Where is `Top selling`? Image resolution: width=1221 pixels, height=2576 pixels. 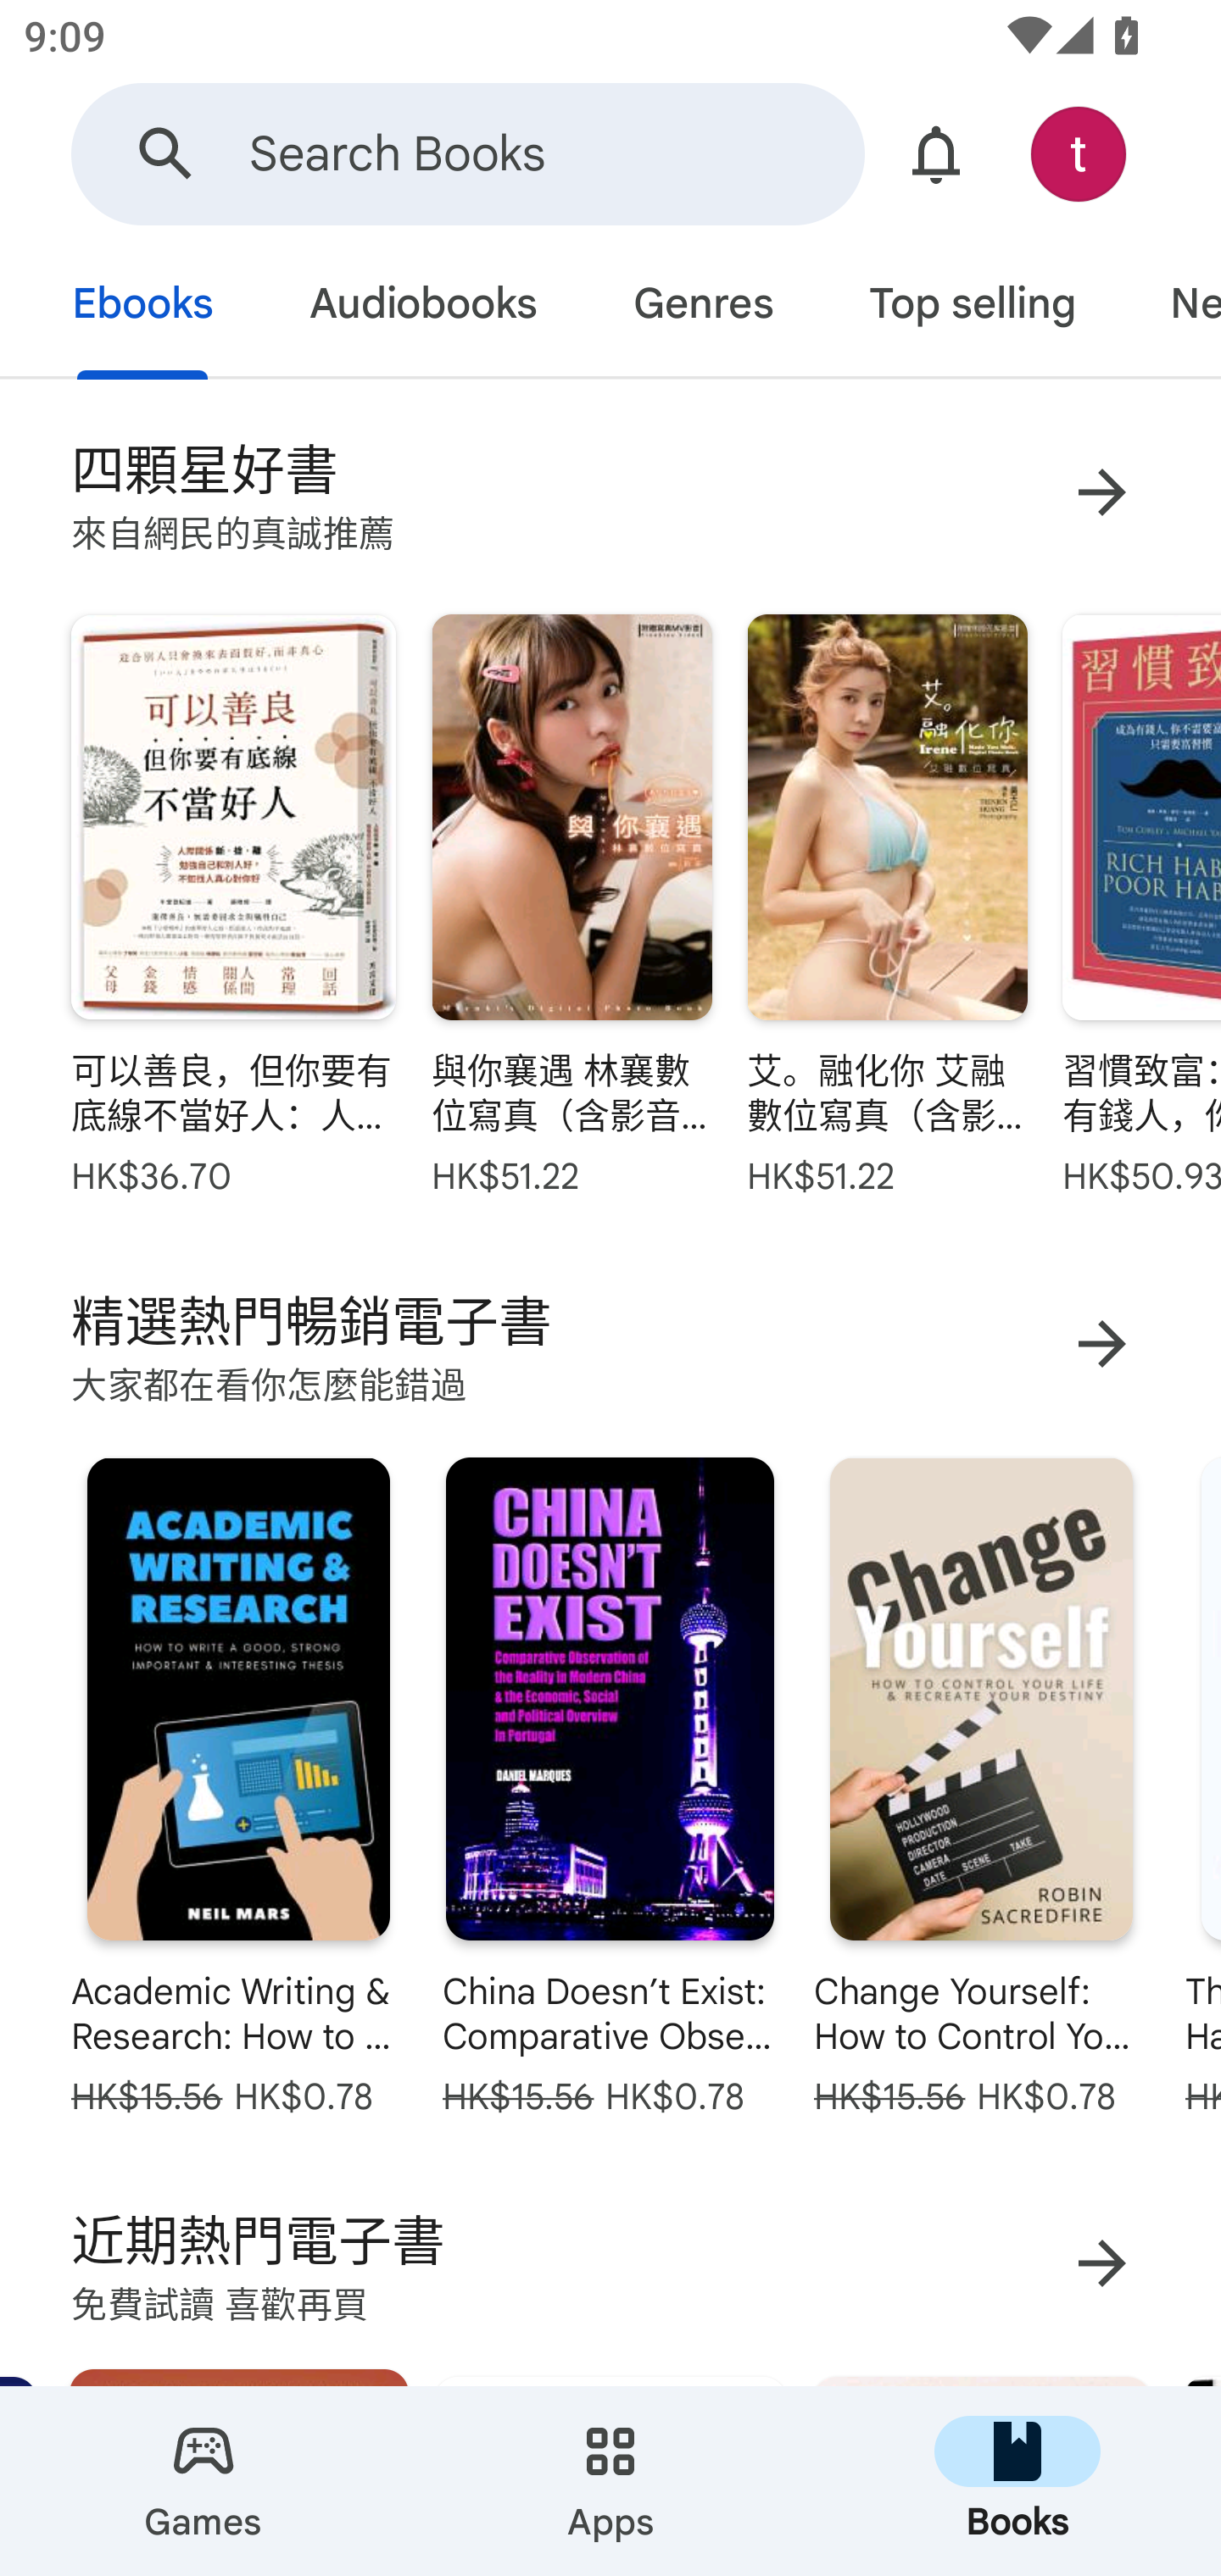
Top selling is located at coordinates (971, 307).